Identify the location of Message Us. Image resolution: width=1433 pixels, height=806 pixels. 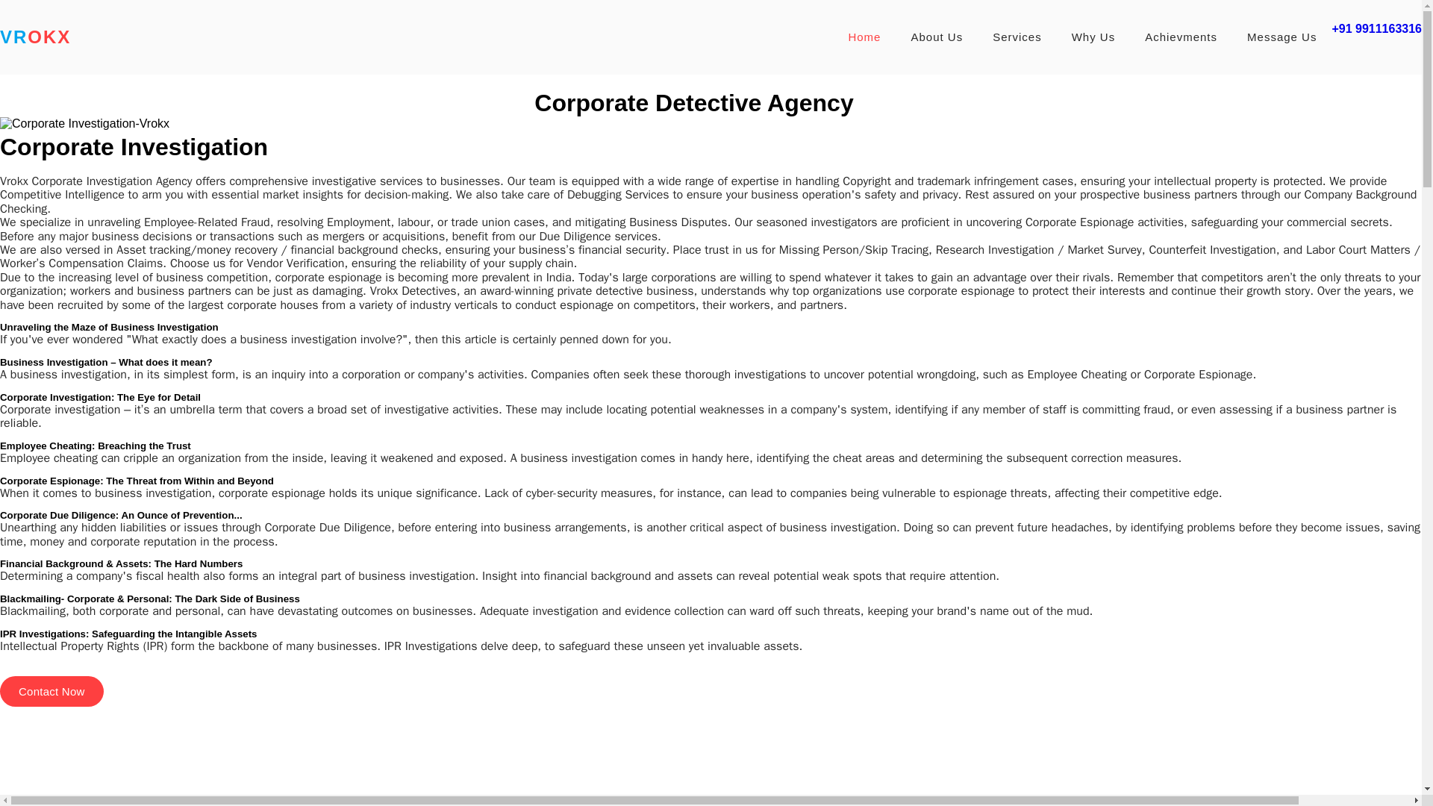
(1281, 37).